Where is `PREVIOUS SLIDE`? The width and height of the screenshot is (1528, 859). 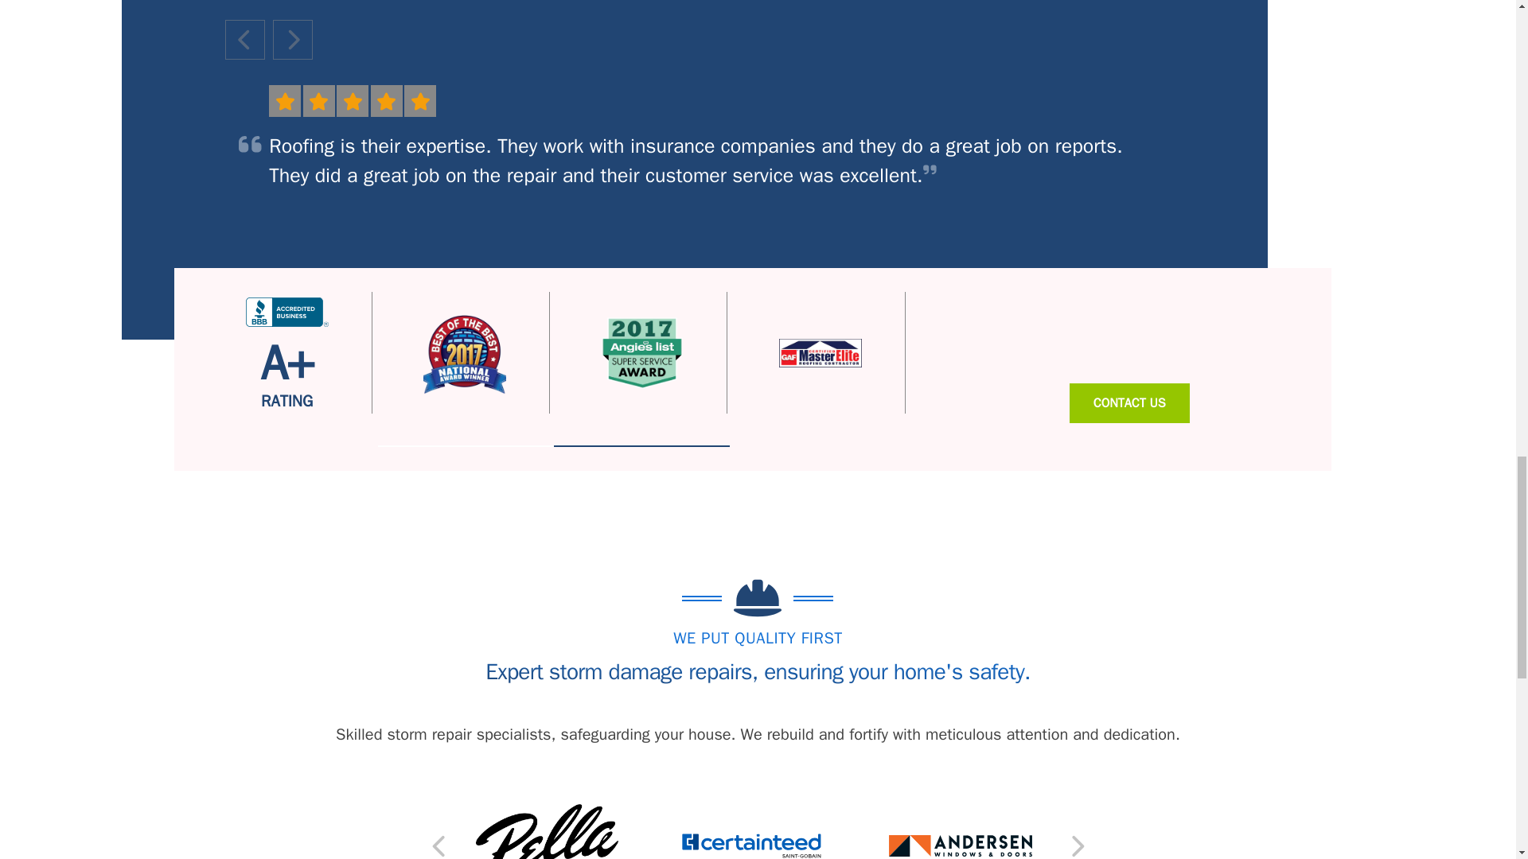
PREVIOUS SLIDE is located at coordinates (439, 845).